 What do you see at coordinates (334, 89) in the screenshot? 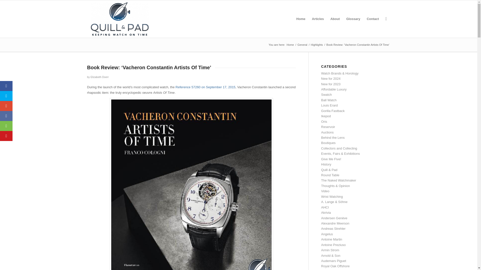
I see `Affordable Luxury` at bounding box center [334, 89].